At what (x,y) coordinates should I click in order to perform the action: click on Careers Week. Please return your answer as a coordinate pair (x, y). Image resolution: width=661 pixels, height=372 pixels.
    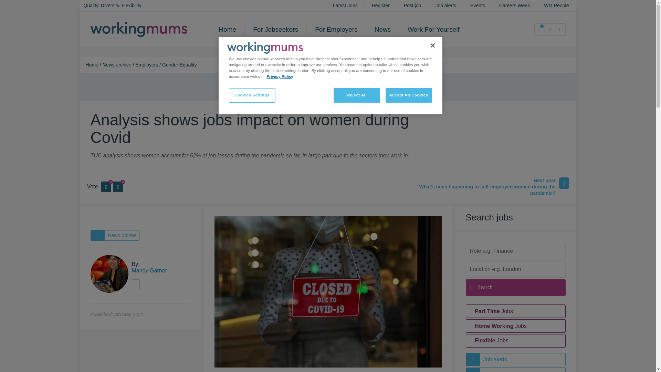
    Looking at the image, I should click on (514, 6).